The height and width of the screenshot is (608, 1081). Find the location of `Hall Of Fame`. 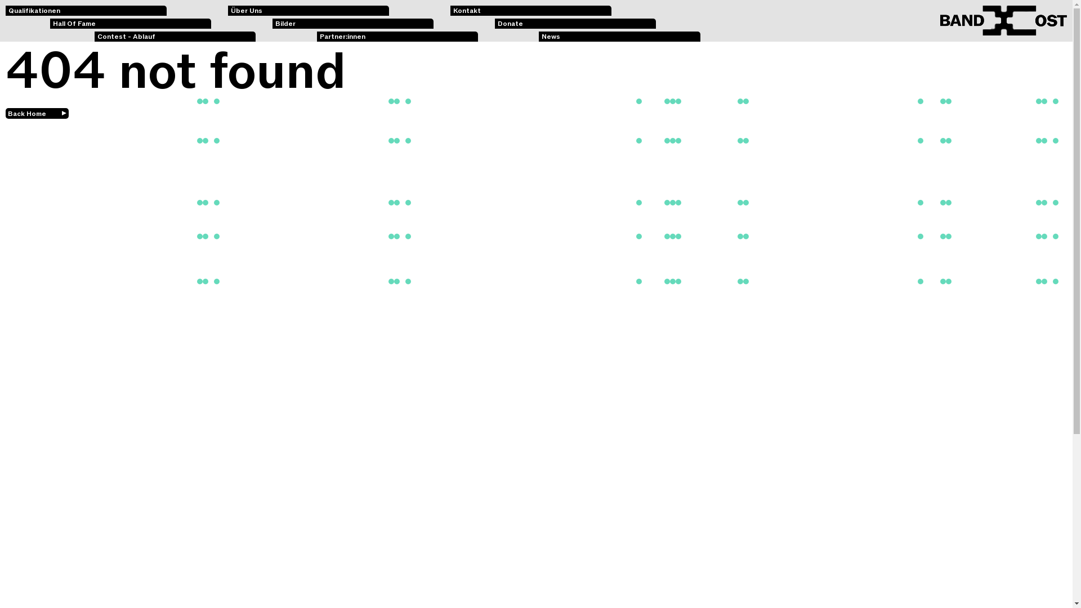

Hall Of Fame is located at coordinates (131, 24).